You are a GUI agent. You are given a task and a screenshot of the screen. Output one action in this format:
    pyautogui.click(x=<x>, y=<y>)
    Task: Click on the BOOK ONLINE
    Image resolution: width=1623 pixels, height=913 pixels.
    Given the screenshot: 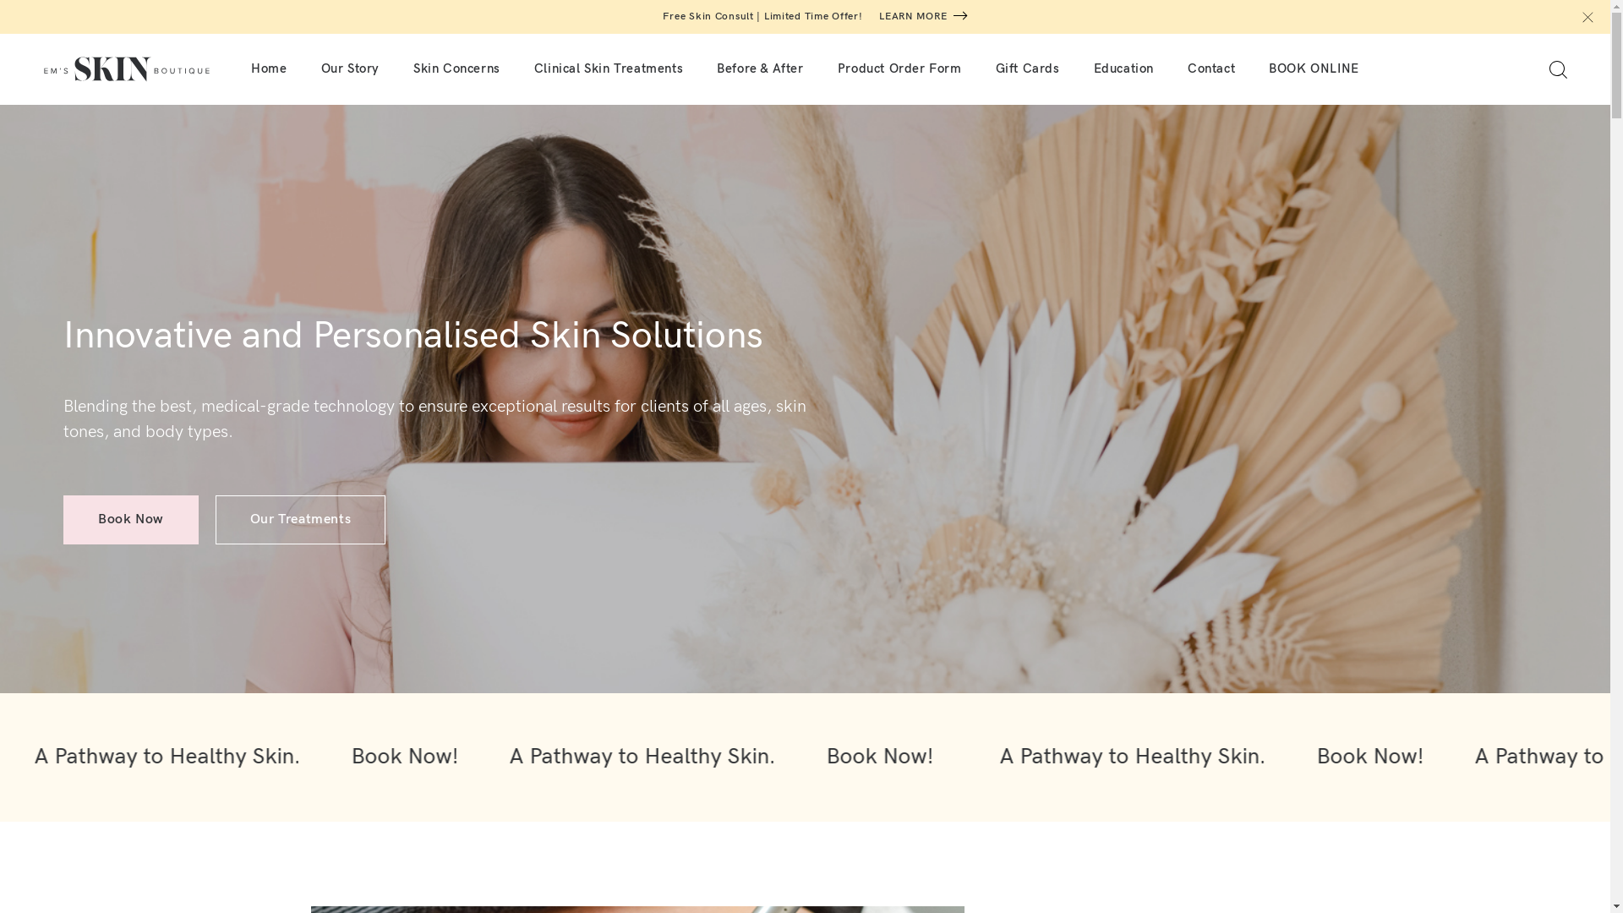 What is the action you would take?
    pyautogui.click(x=1314, y=69)
    